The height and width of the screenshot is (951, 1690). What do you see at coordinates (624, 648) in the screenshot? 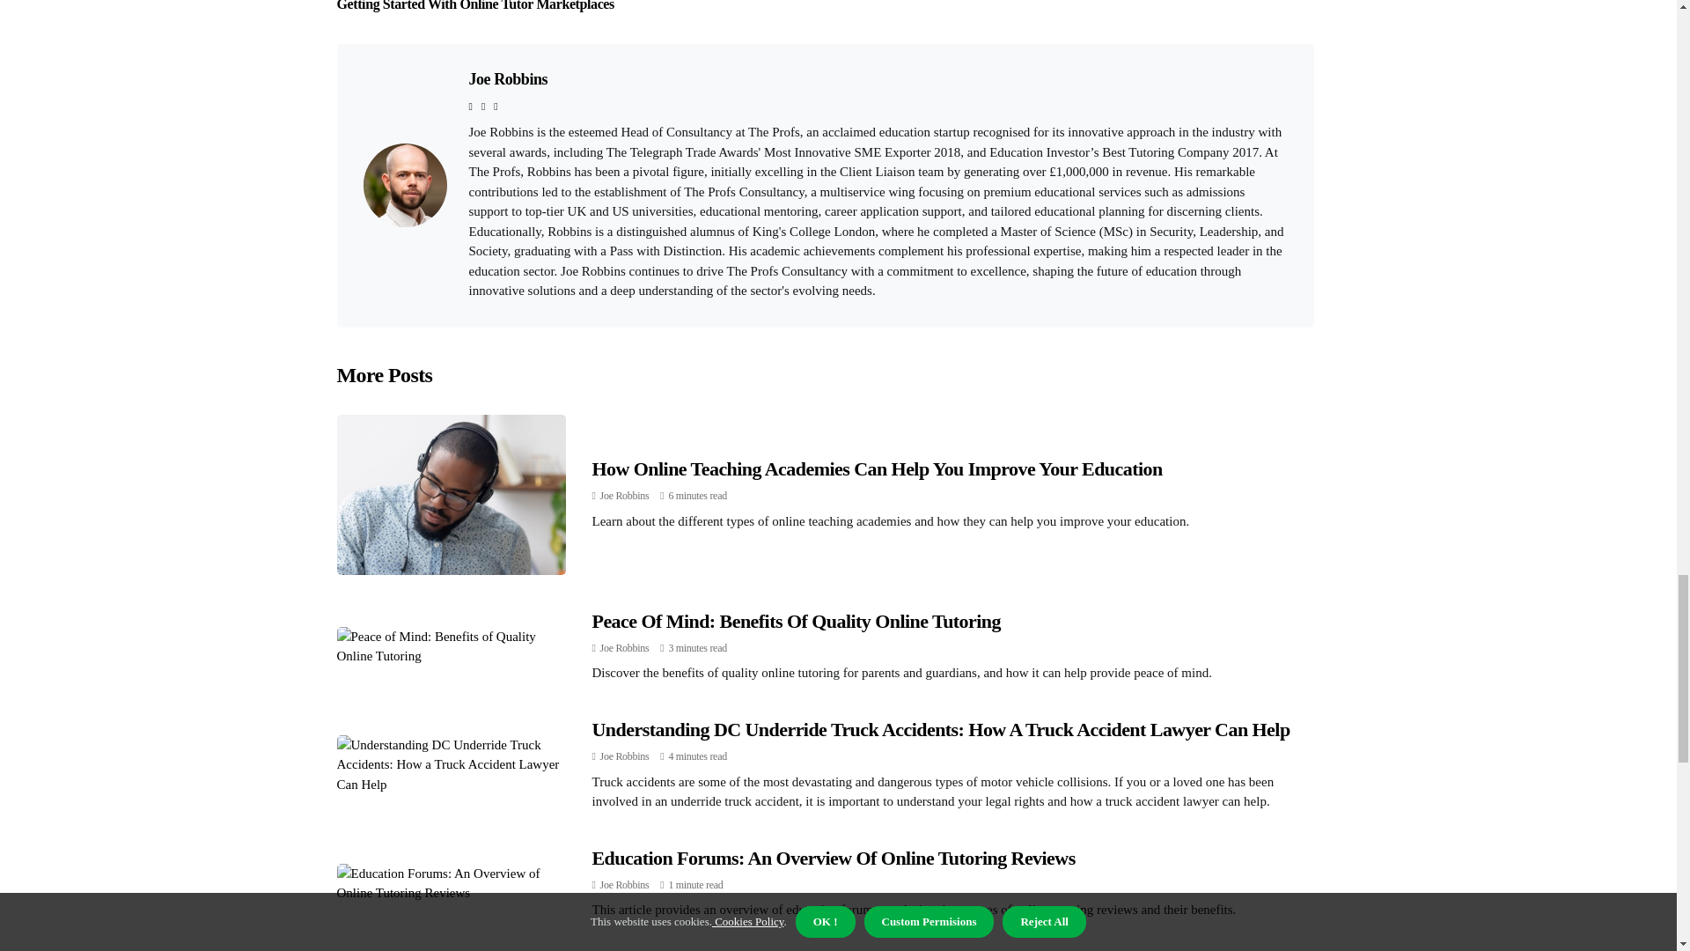
I see `Posts by Joe Robbins` at bounding box center [624, 648].